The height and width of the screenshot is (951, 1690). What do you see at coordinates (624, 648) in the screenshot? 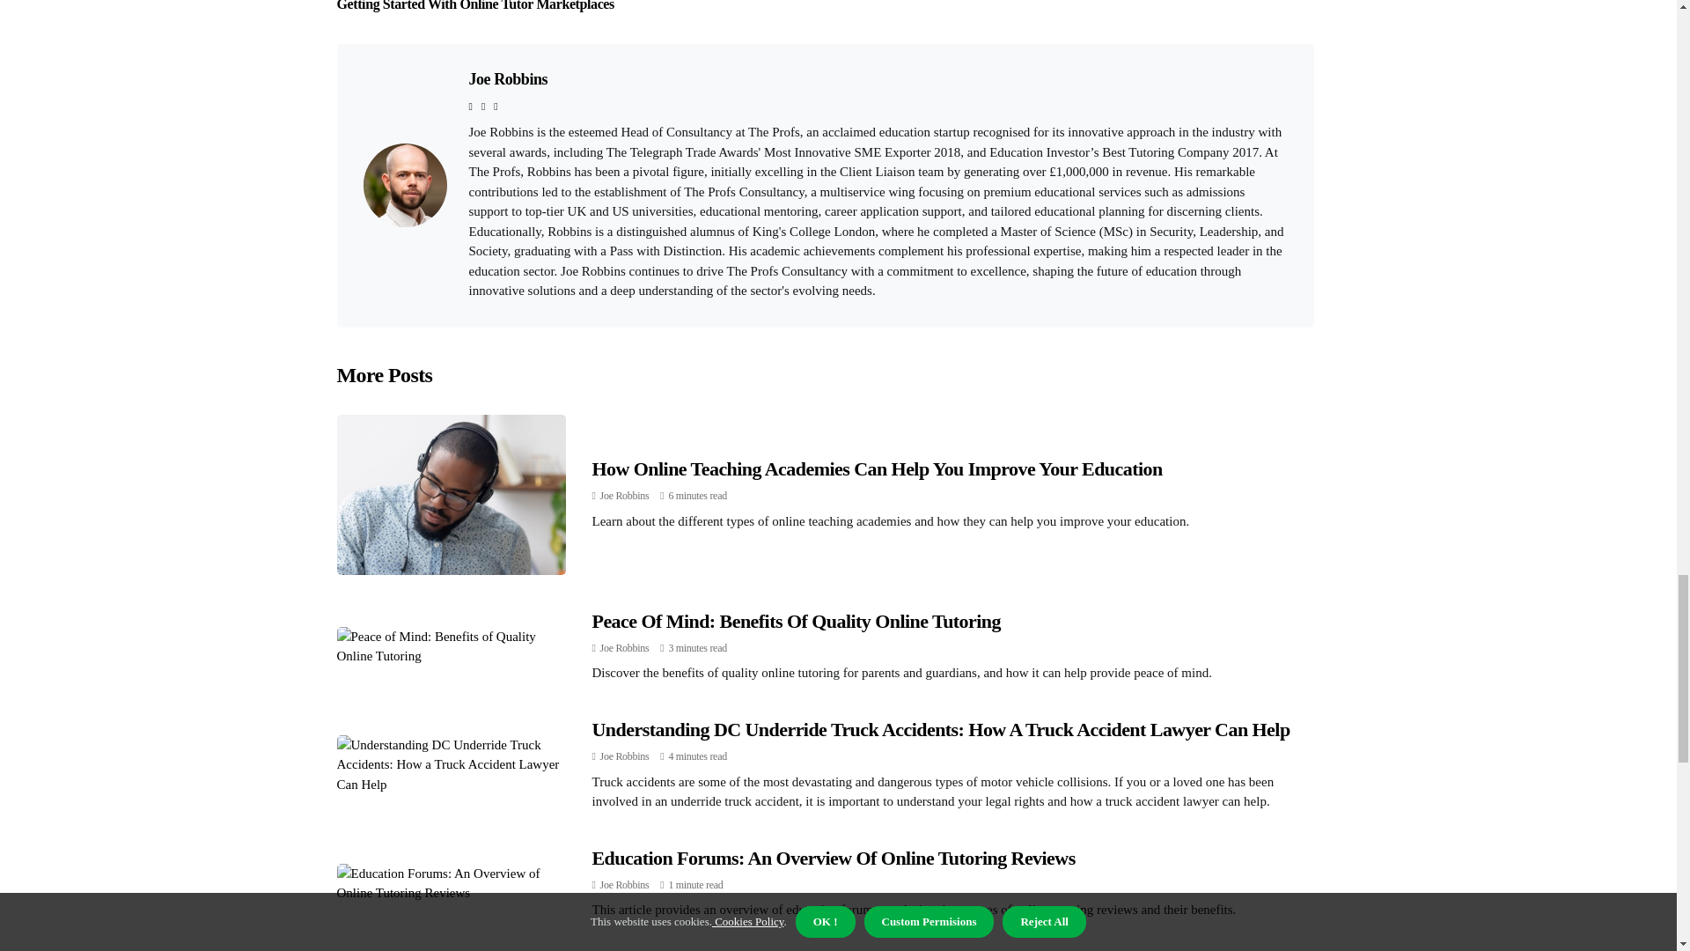
I see `Posts by Joe Robbins` at bounding box center [624, 648].